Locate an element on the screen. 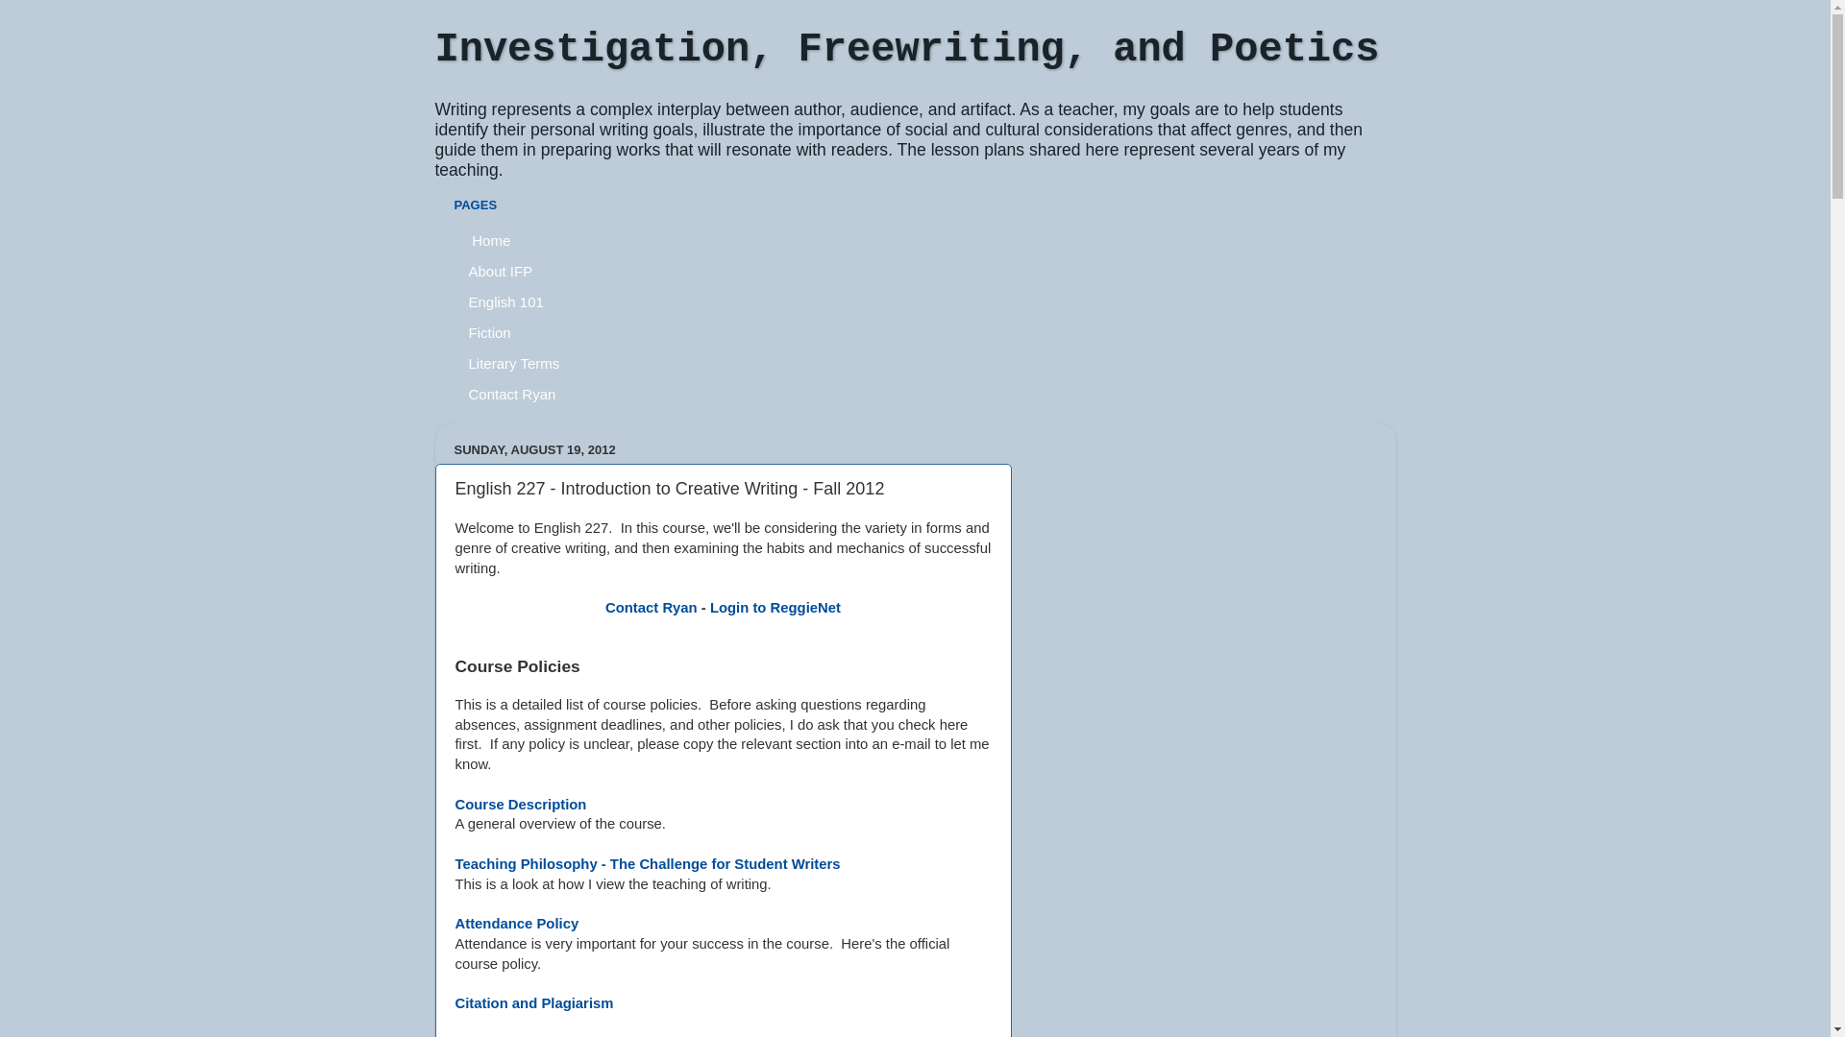  Course Description is located at coordinates (521, 805).